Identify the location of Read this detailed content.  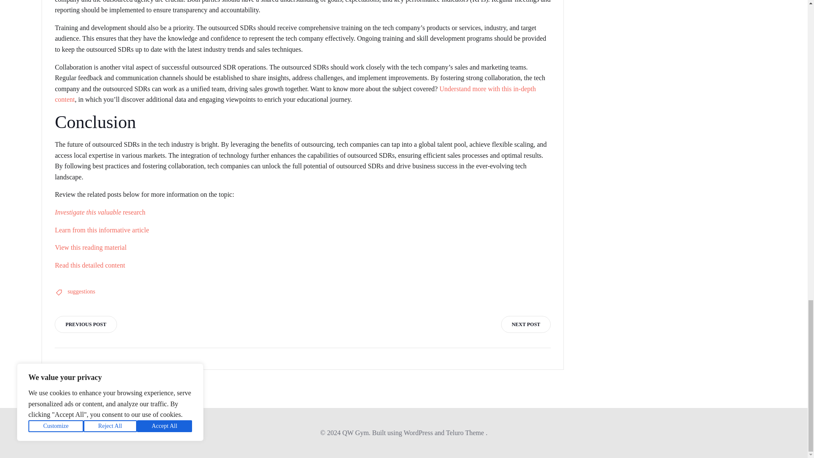
(90, 265).